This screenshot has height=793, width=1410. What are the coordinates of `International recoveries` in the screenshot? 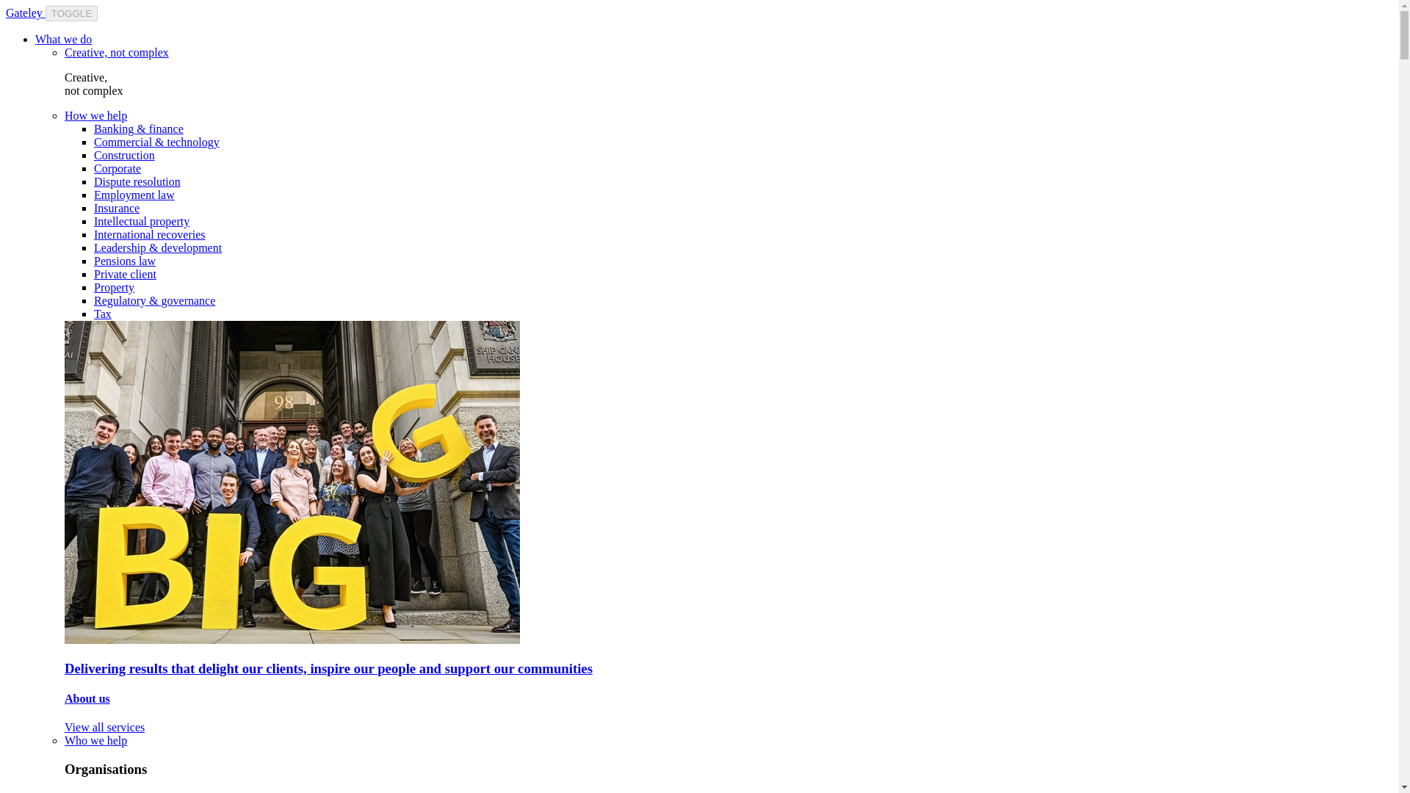 It's located at (149, 235).